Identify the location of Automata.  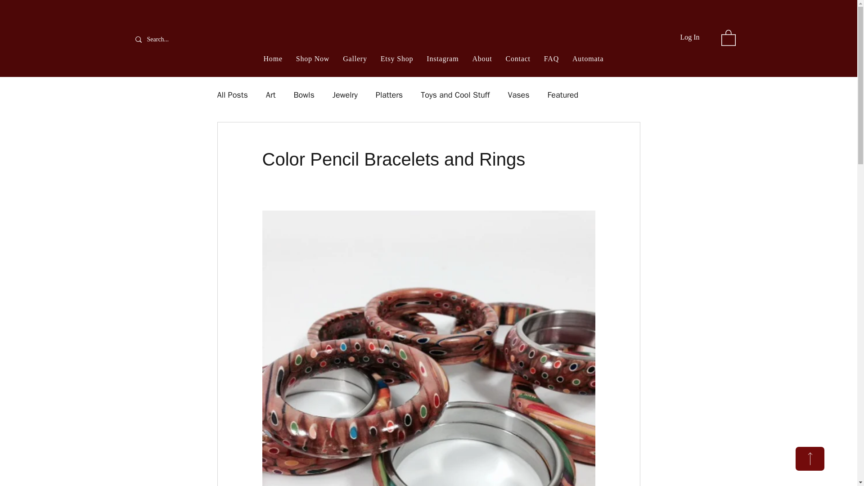
(588, 59).